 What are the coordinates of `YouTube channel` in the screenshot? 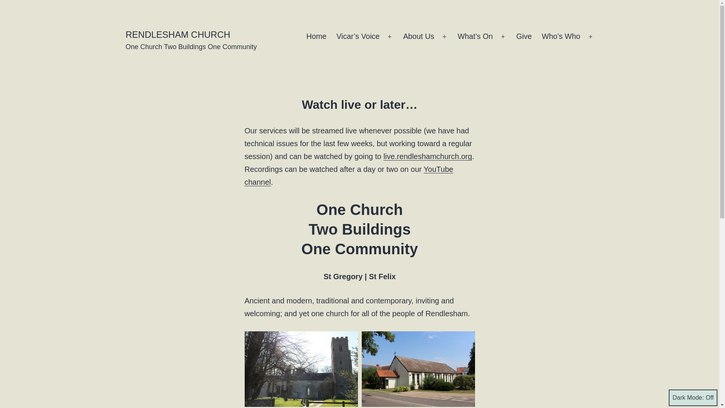 It's located at (349, 175).